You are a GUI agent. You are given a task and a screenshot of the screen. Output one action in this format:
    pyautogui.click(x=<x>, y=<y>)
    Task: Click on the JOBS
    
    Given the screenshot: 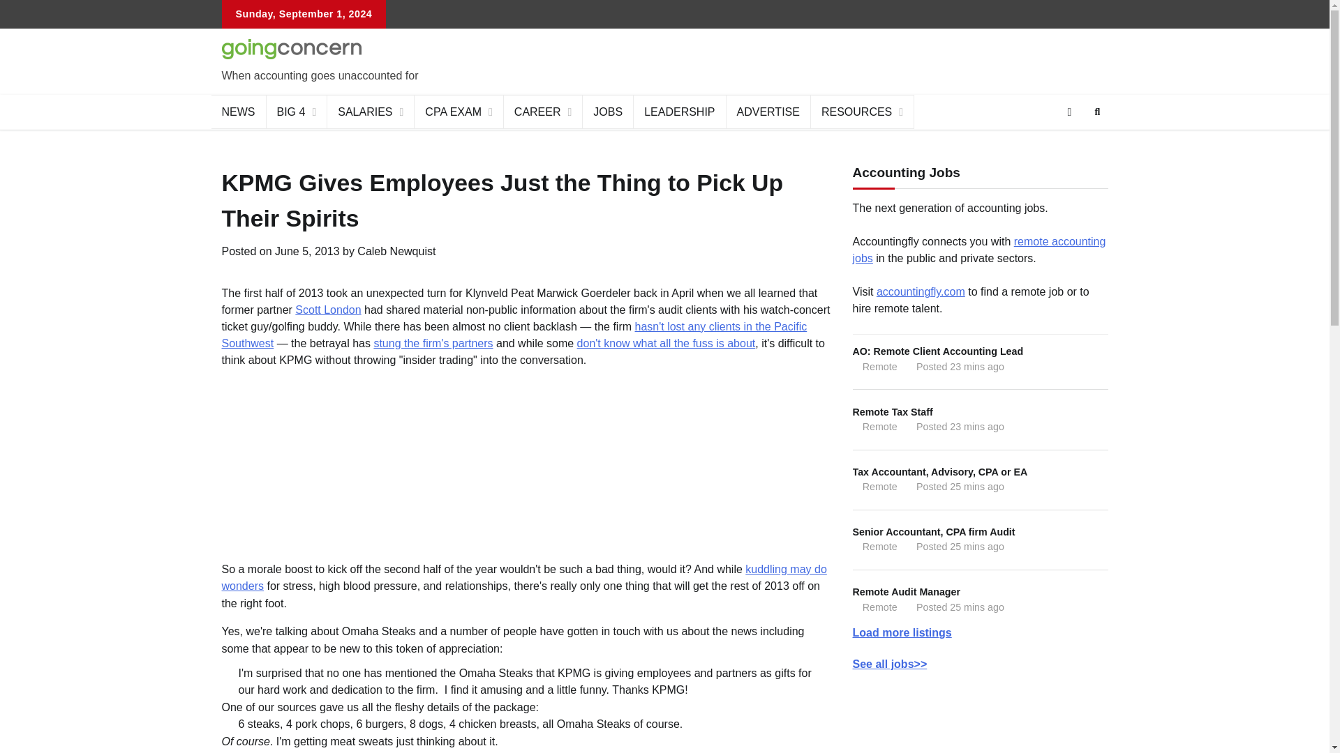 What is the action you would take?
    pyautogui.click(x=609, y=112)
    